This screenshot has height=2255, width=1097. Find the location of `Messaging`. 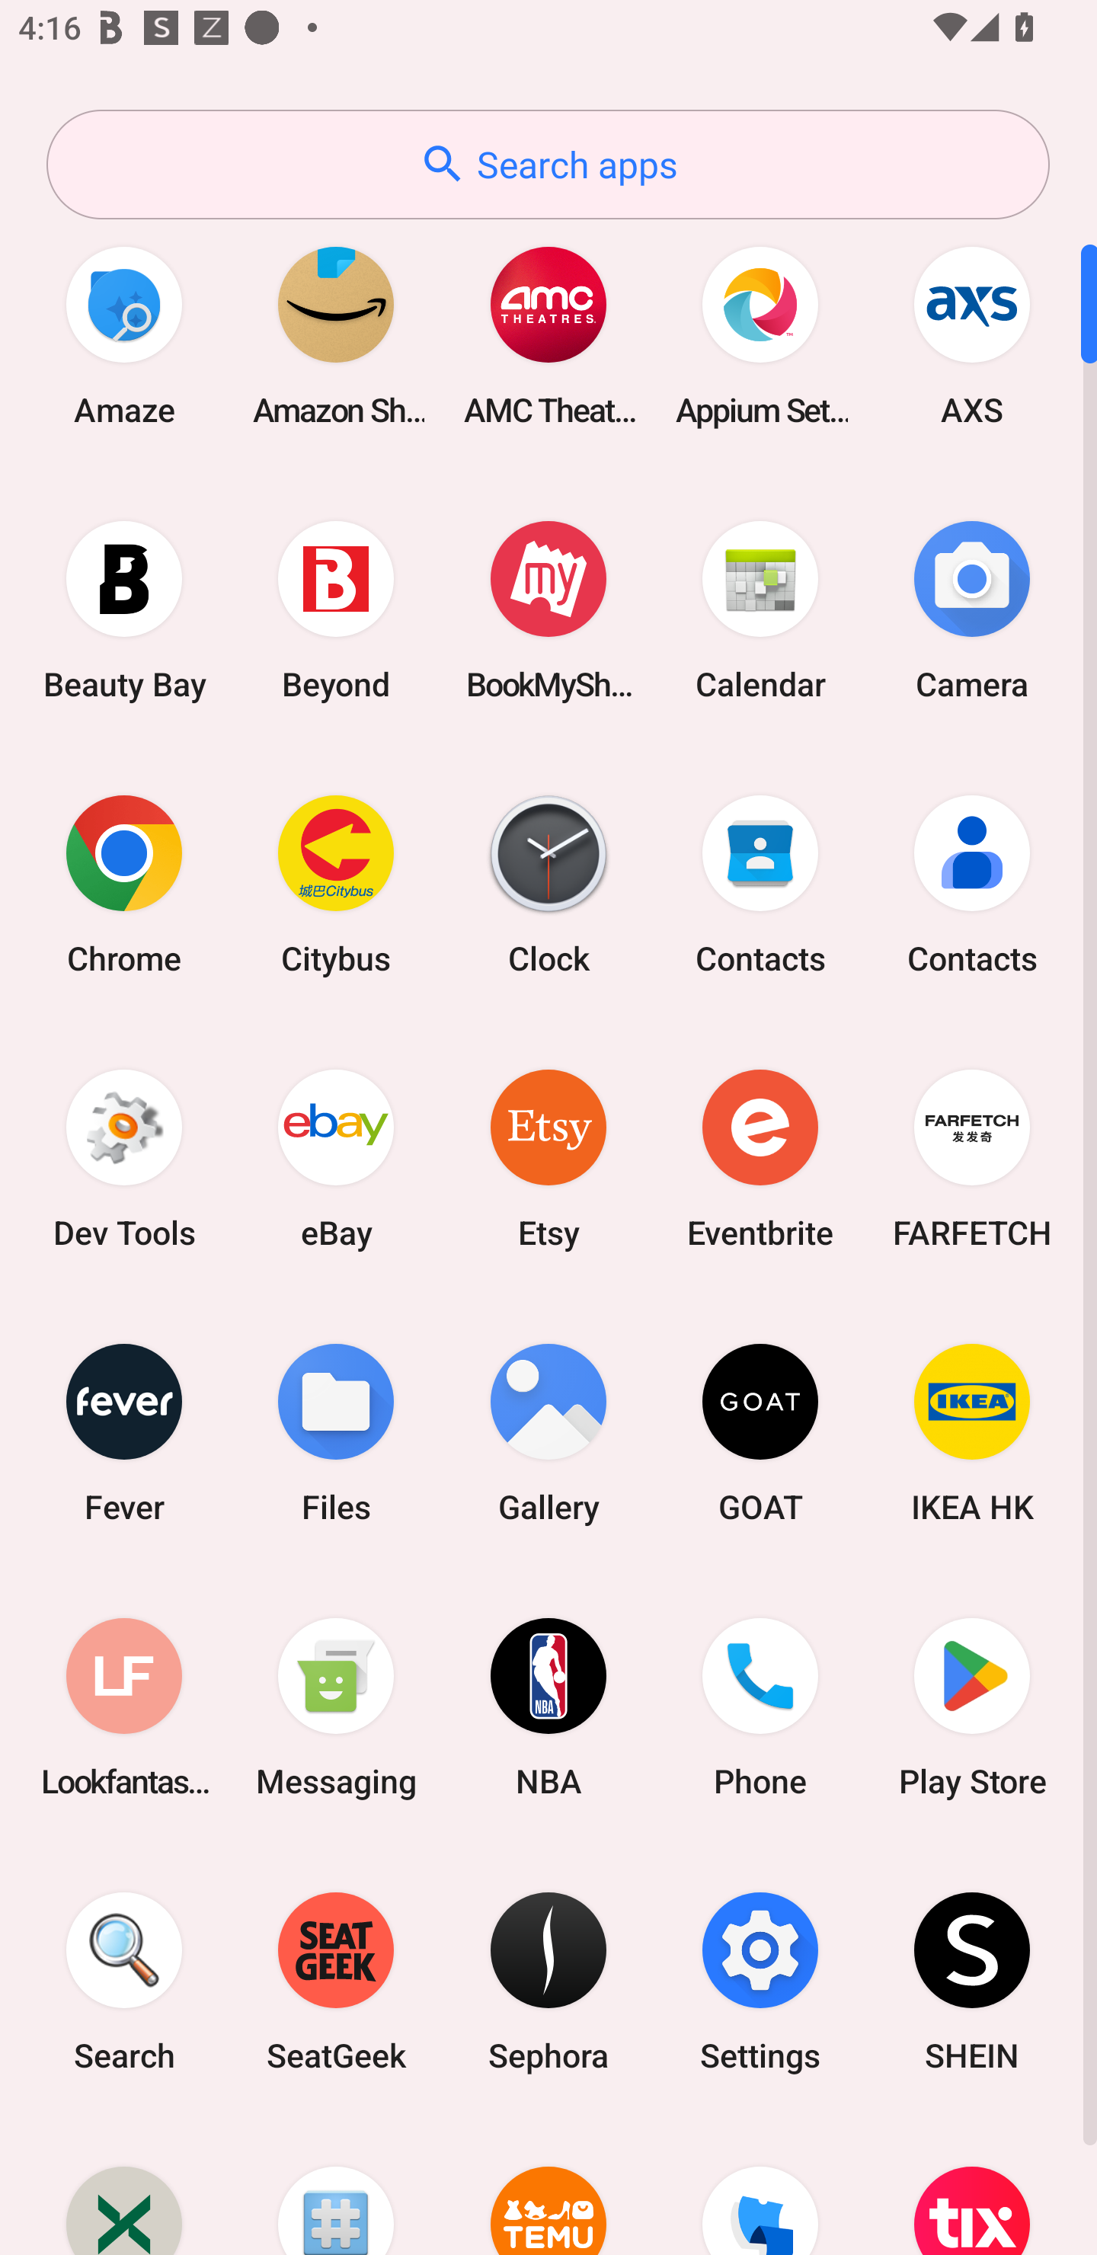

Messaging is located at coordinates (336, 1706).